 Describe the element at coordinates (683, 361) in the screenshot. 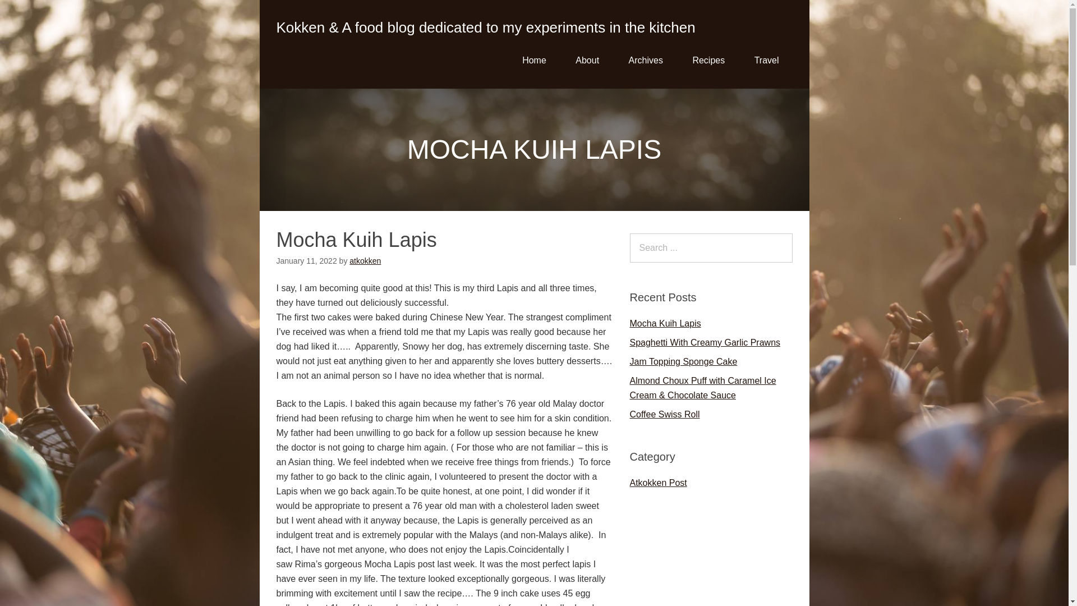

I see `Jam Topping Sponge Cake` at that location.